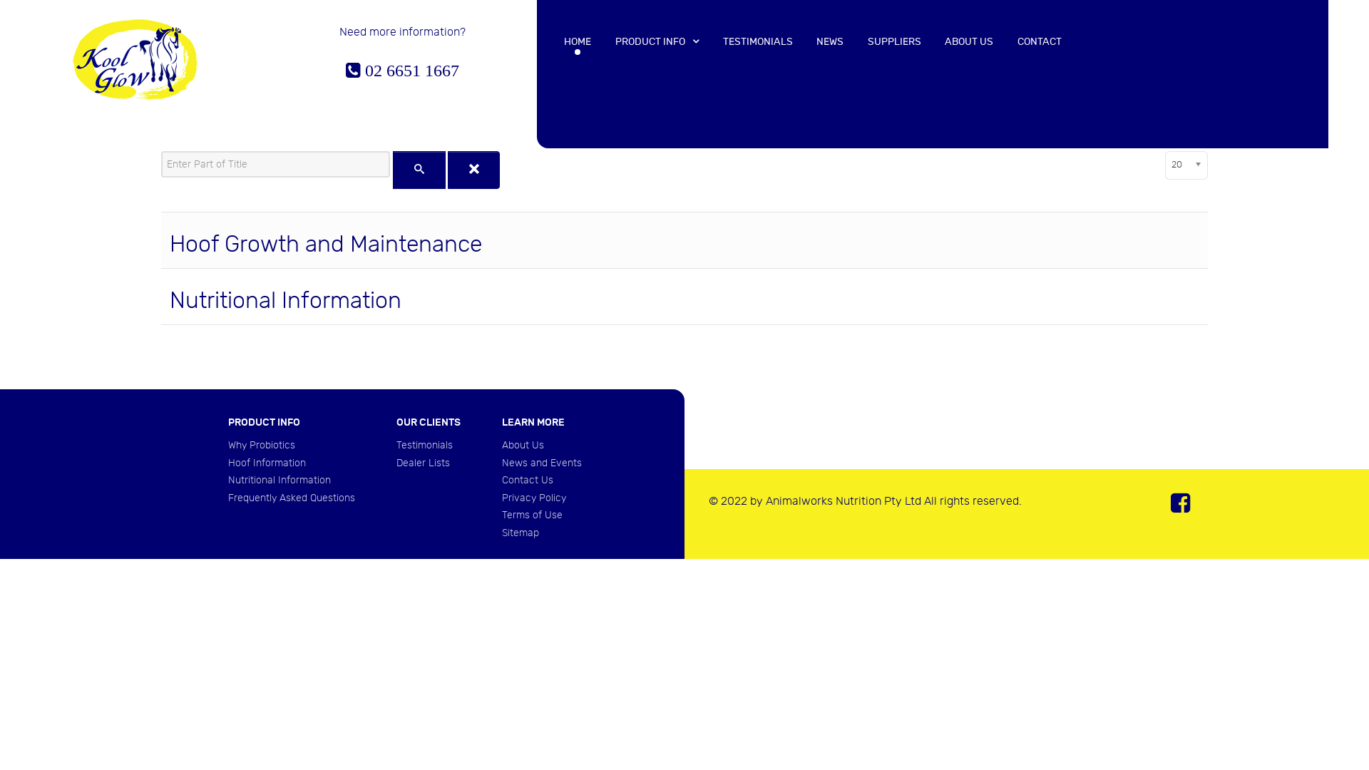 This screenshot has width=1369, height=770. I want to click on Nutritional Information, so click(285, 301).